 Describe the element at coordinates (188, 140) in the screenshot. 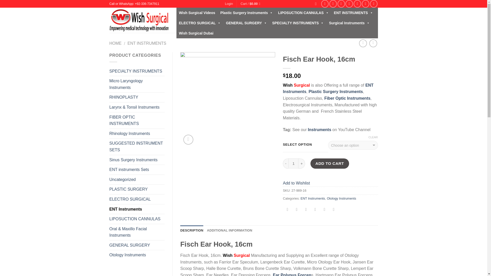

I see `Zoom` at that location.